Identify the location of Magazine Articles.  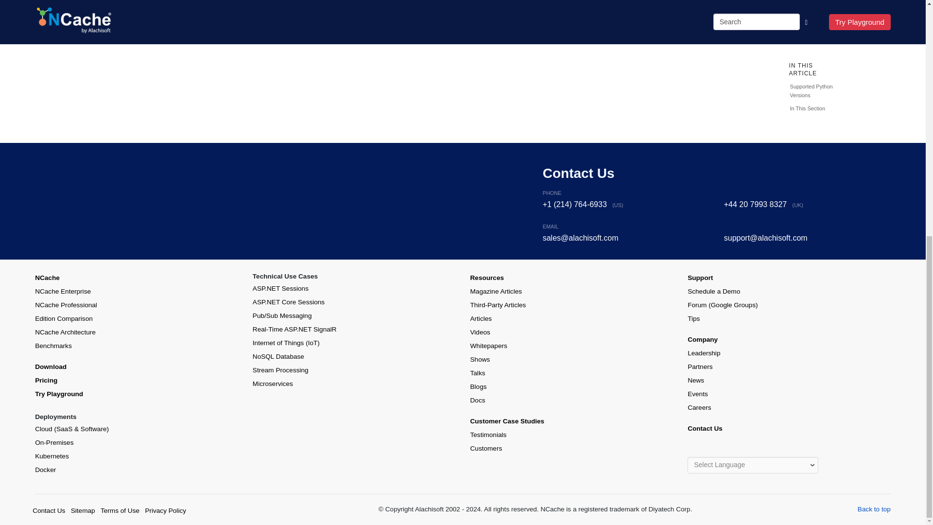
(496, 291).